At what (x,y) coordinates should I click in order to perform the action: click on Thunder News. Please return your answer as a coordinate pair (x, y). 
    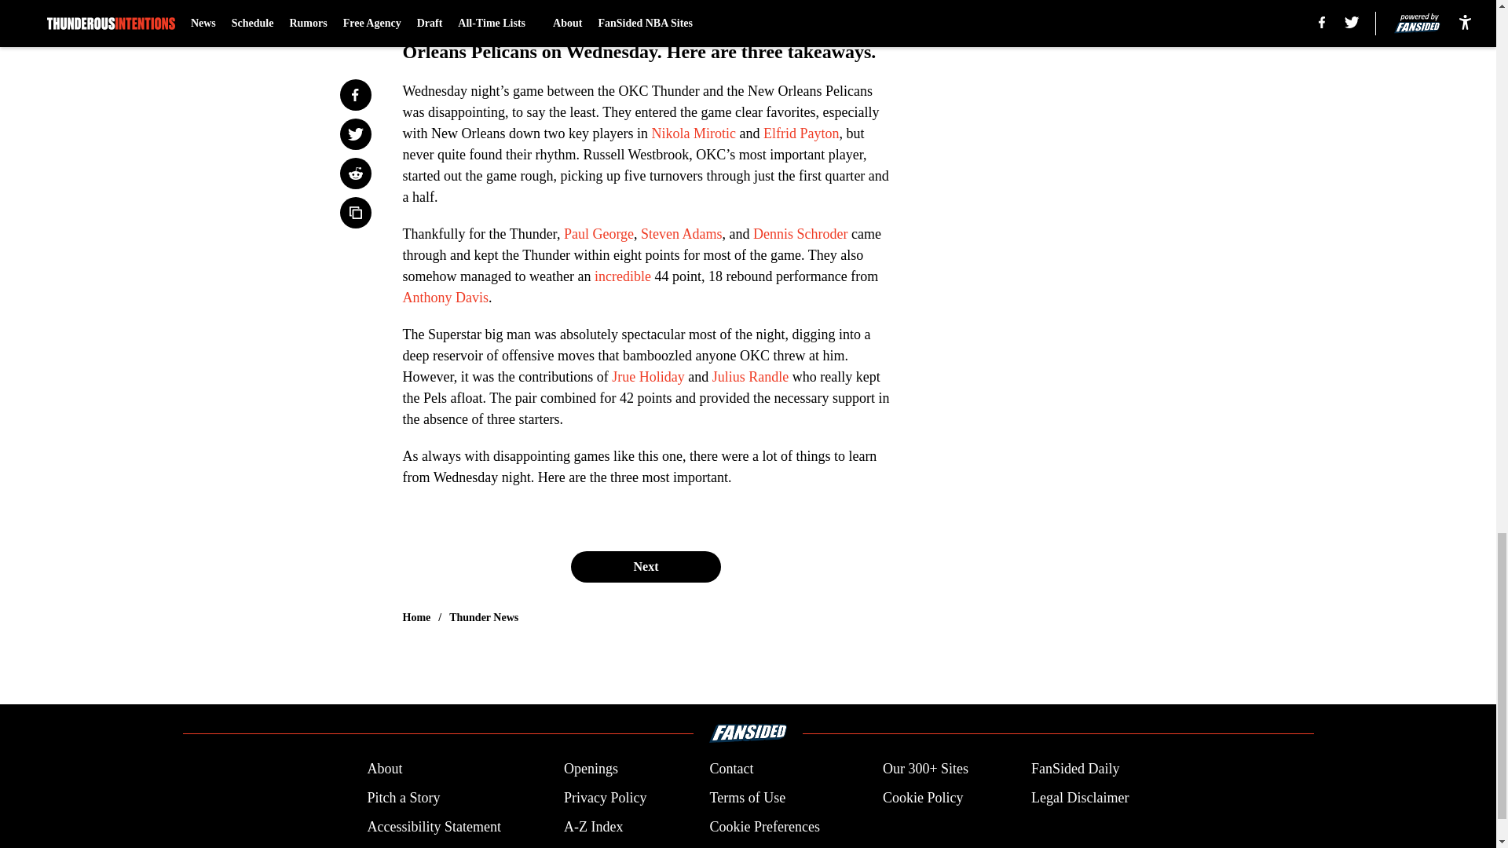
    Looking at the image, I should click on (484, 617).